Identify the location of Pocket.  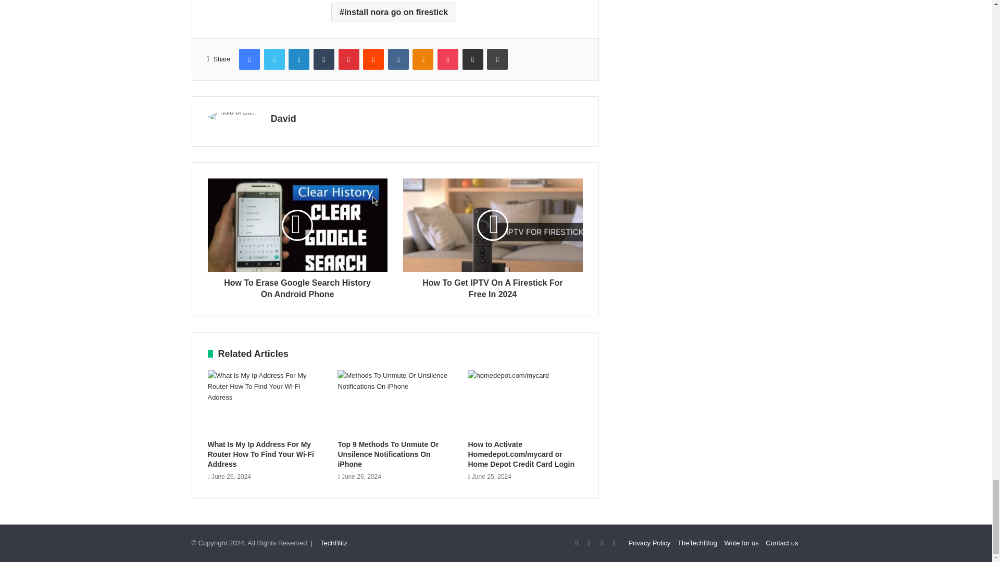
(448, 58).